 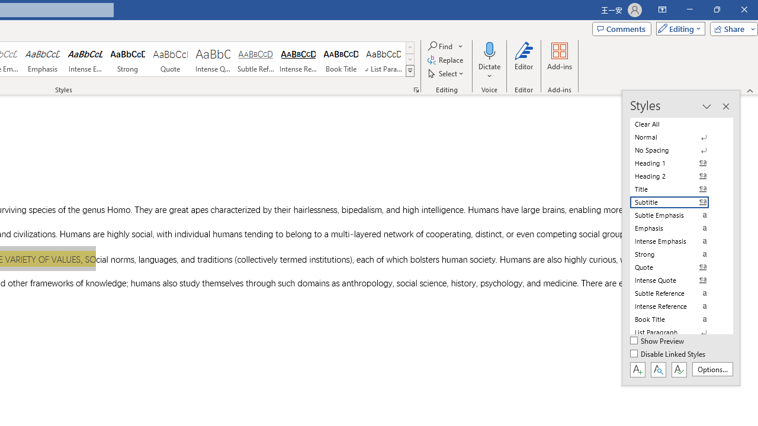 I want to click on Heading 2, so click(x=676, y=176).